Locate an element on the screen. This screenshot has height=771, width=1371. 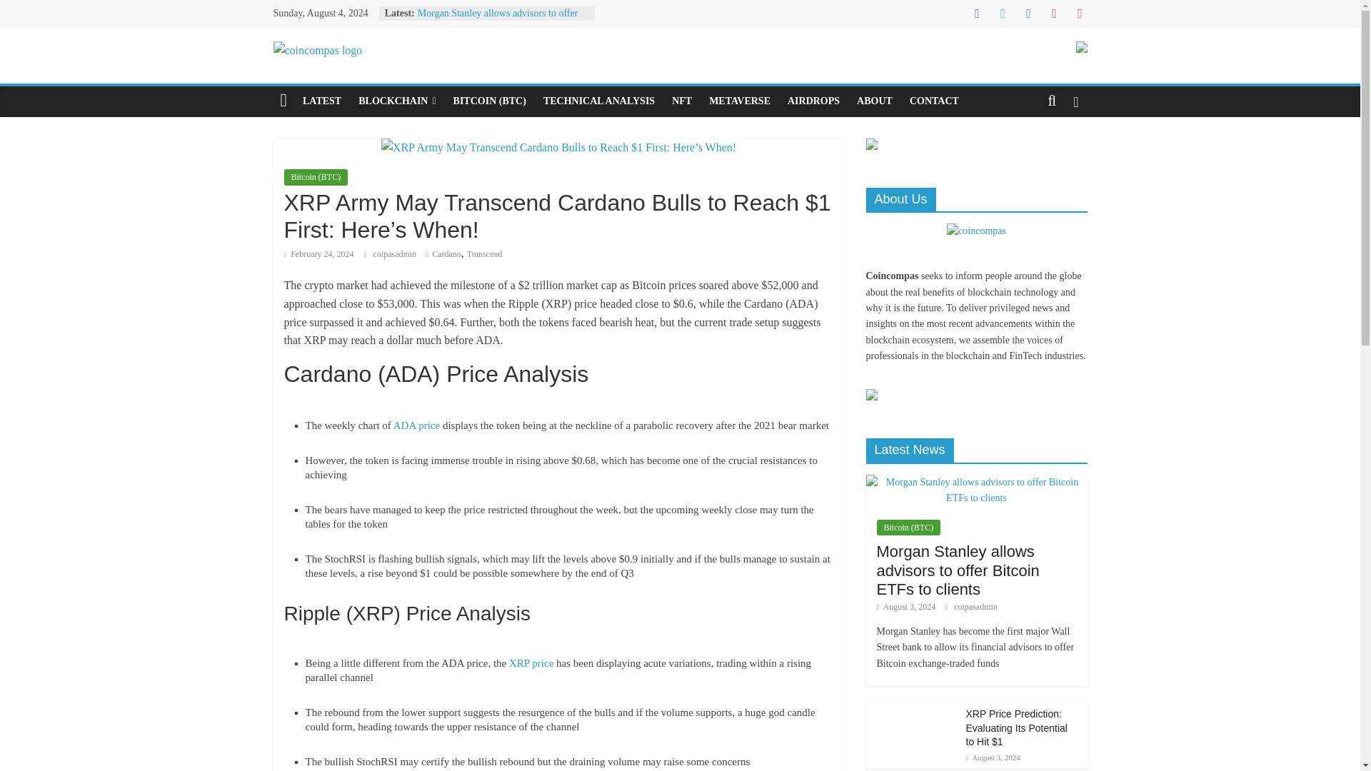
Transcend is located at coordinates (485, 253).